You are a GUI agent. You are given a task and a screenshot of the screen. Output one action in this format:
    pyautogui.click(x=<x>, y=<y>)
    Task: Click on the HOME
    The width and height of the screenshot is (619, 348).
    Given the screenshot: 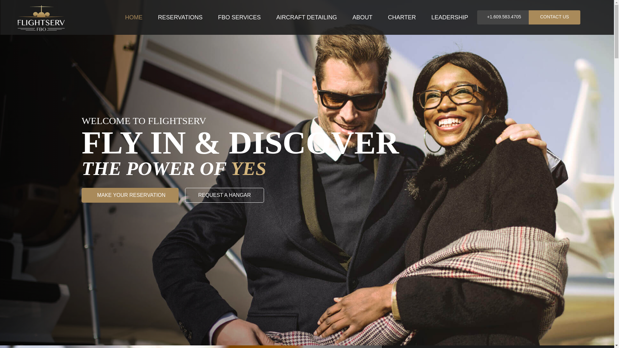 What is the action you would take?
    pyautogui.click(x=134, y=17)
    